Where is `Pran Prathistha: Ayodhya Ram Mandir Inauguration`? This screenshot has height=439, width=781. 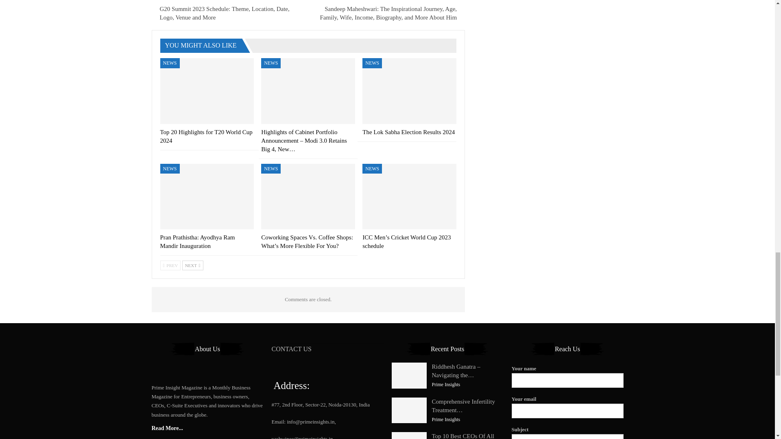 Pran Prathistha: Ayodhya Ram Mandir Inauguration is located at coordinates (197, 241).